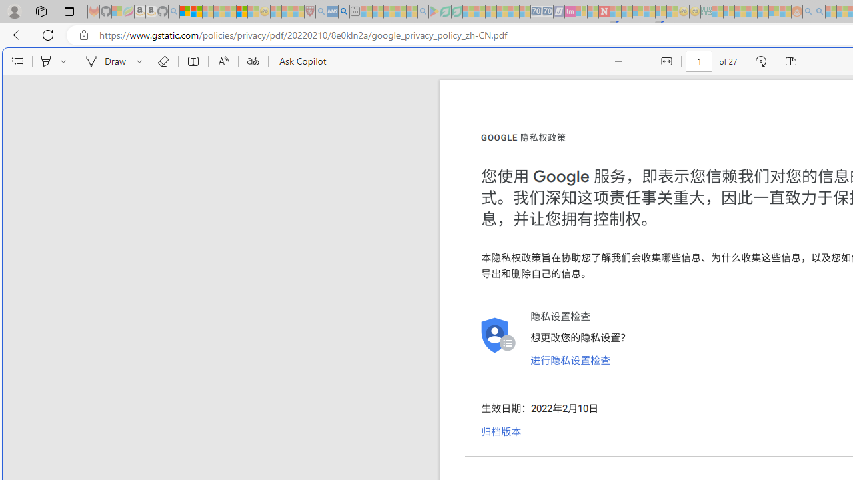 The height and width of the screenshot is (480, 853). Describe the element at coordinates (700, 61) in the screenshot. I see `Page number` at that location.